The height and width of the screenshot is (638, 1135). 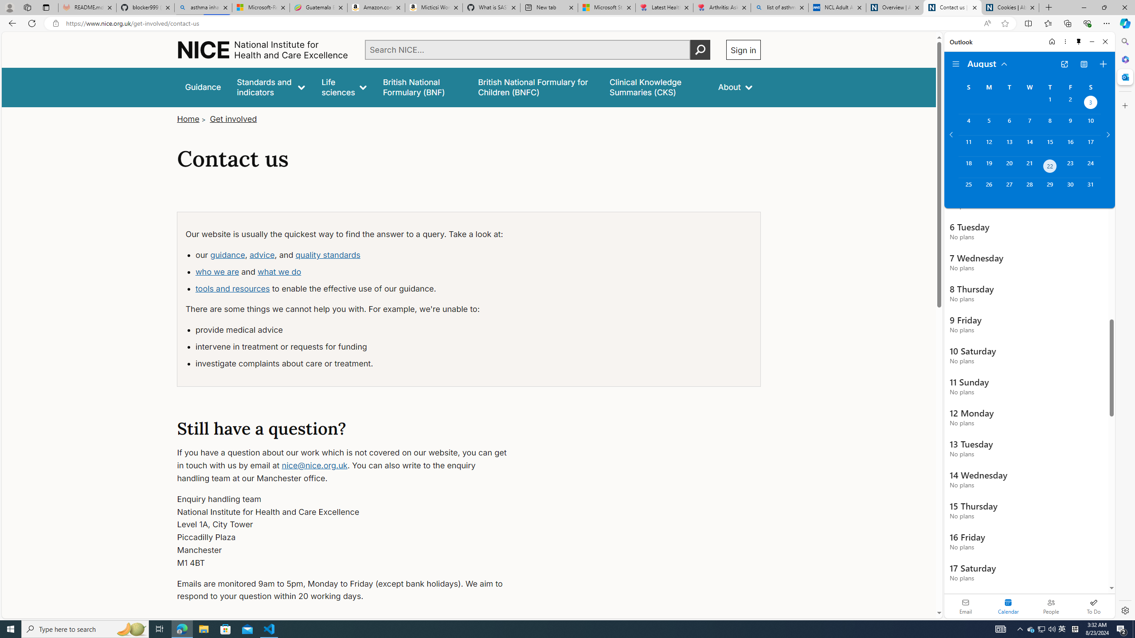 I want to click on Tuesday, August 13, 2024. , so click(x=1009, y=145).